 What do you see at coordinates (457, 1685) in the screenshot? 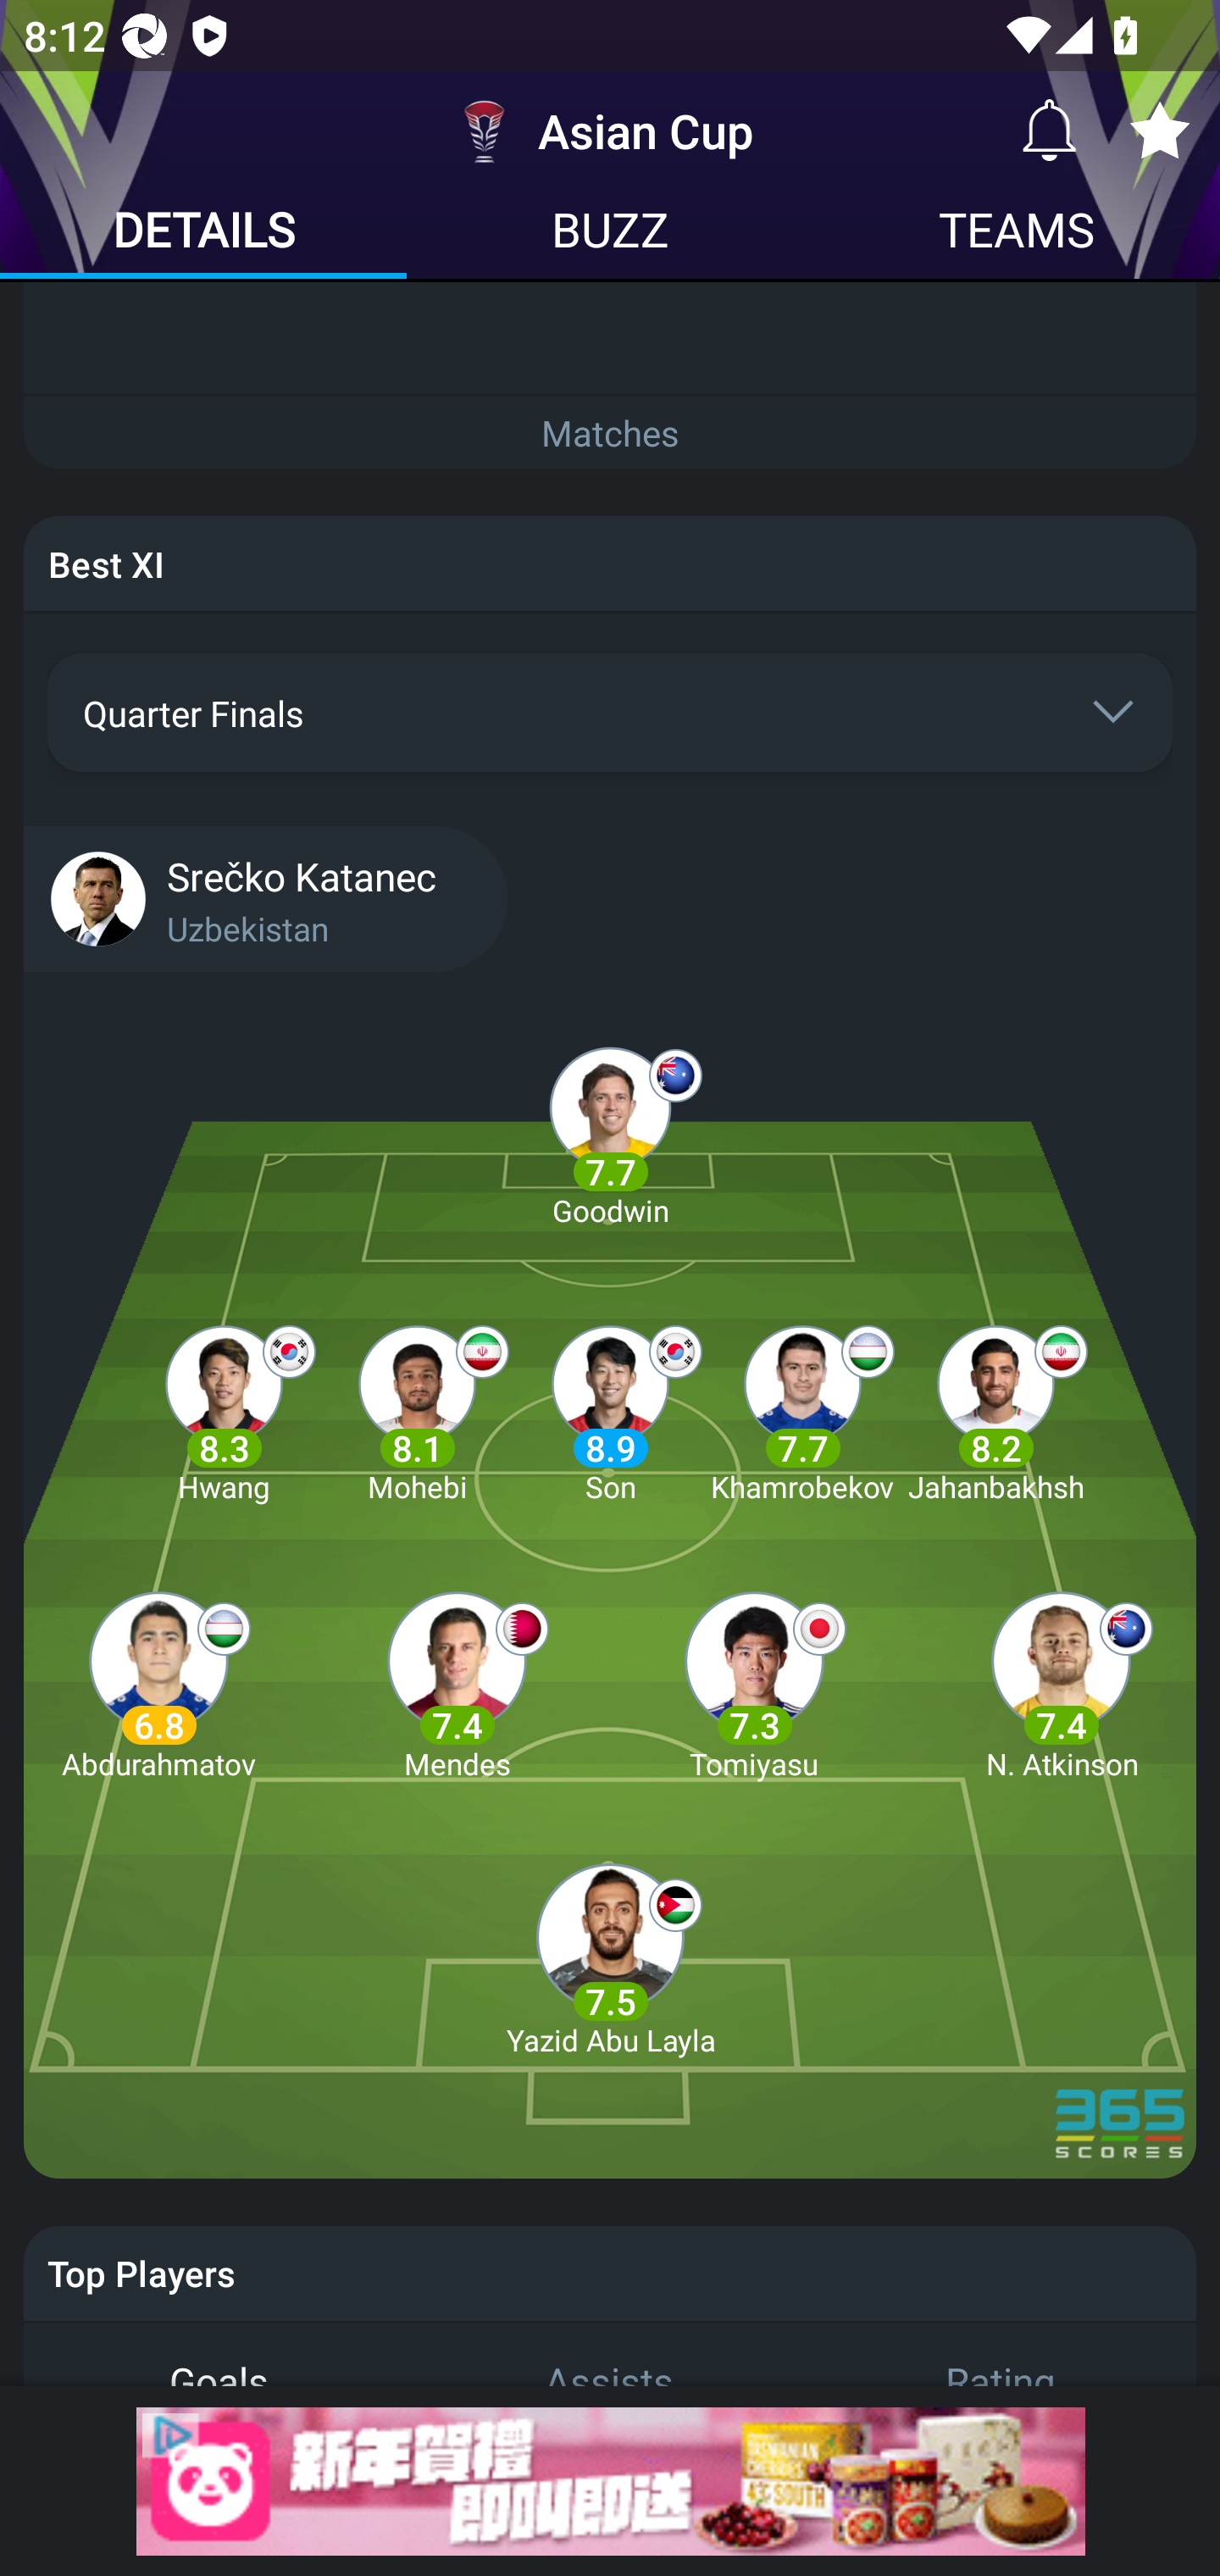
I see `Mendes 7.4` at bounding box center [457, 1685].